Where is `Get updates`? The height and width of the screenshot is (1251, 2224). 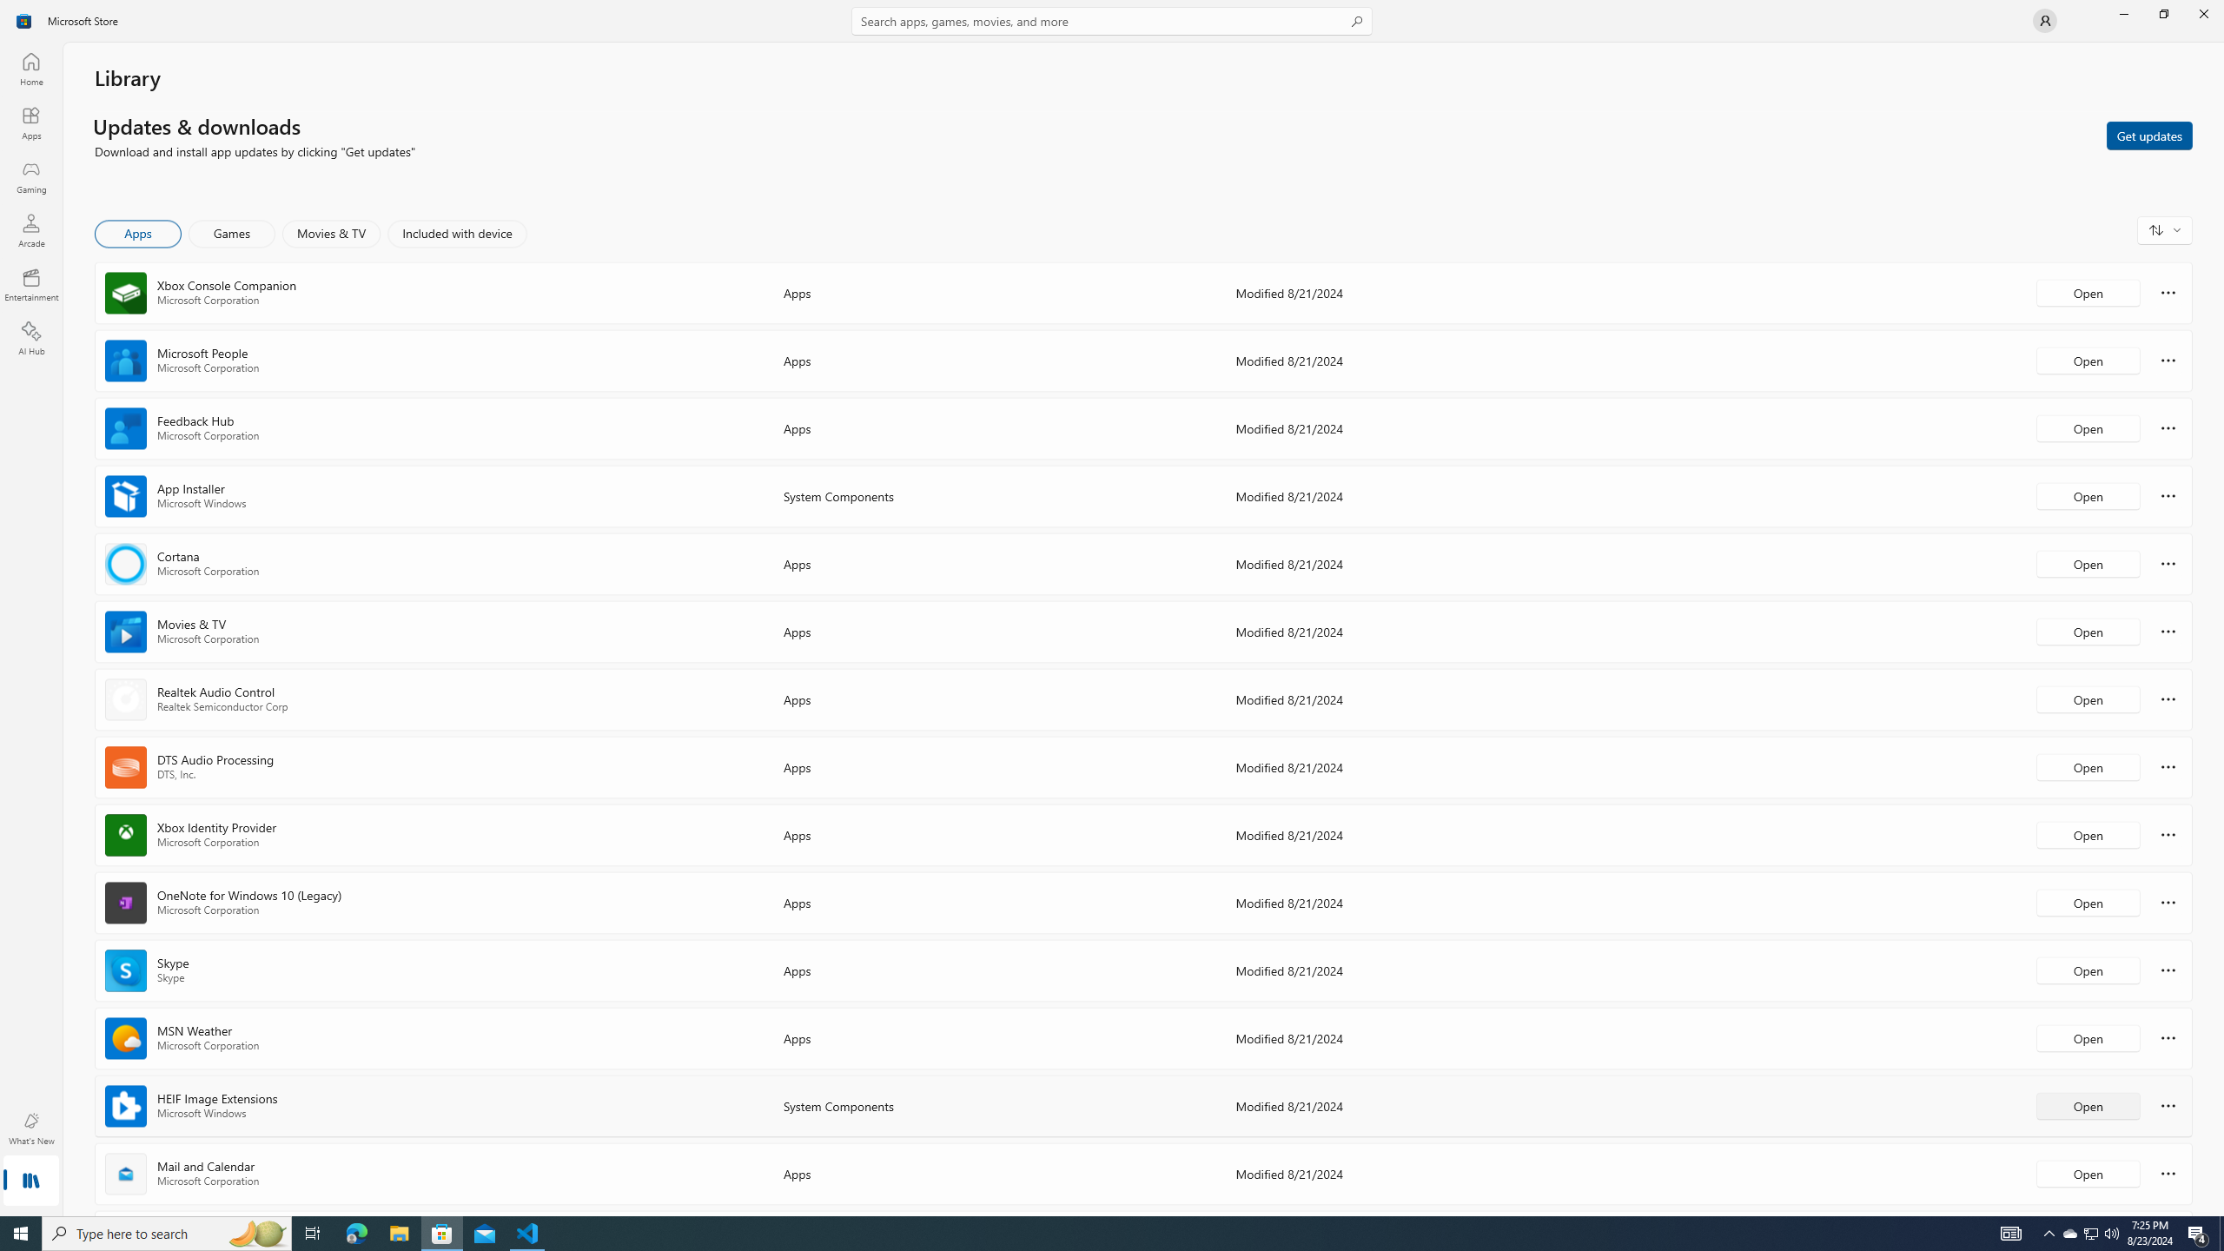
Get updates is located at coordinates (2149, 135).